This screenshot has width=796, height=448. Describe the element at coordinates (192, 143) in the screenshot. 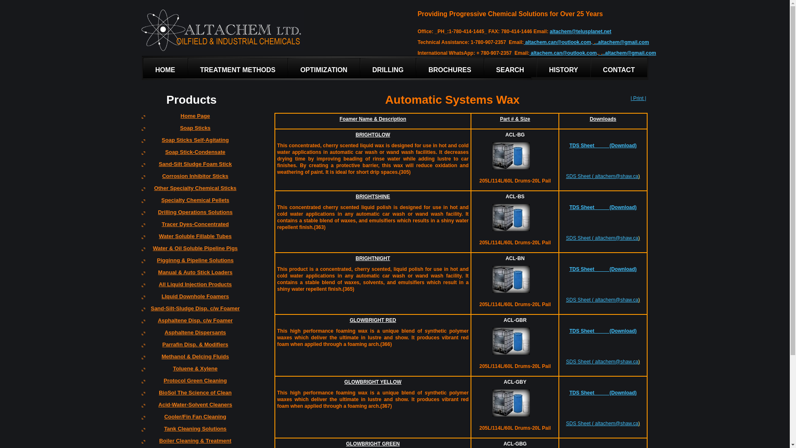

I see `Soap Sticks Self-Agitating` at that location.